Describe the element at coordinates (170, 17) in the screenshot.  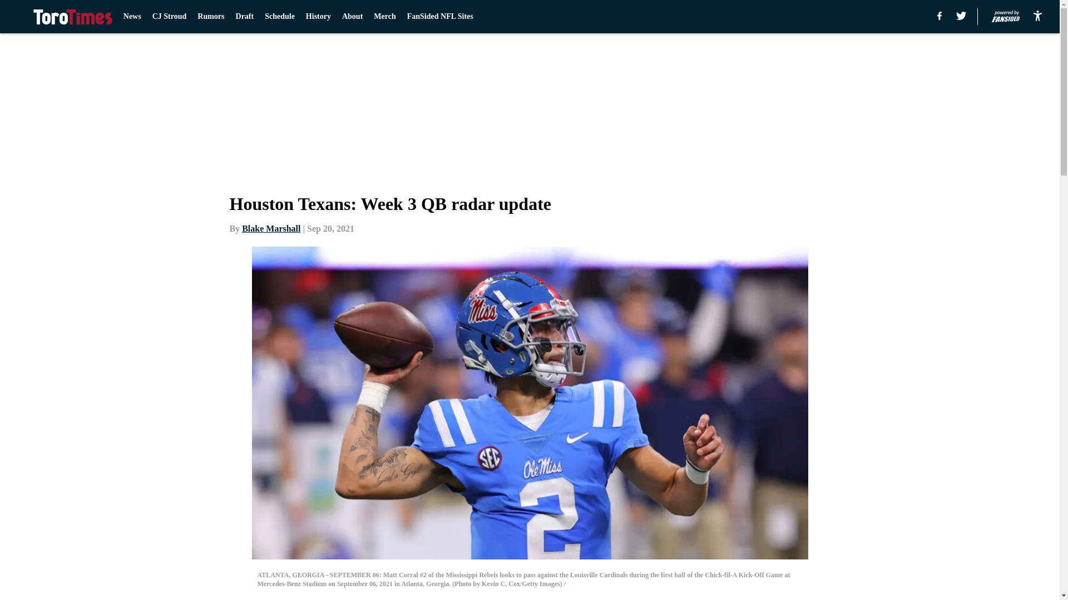
I see `CJ Stroud` at that location.